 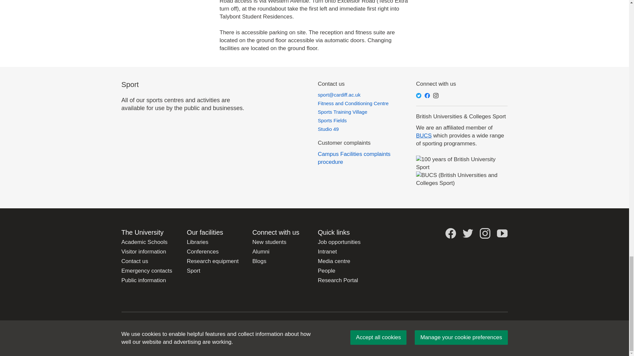 What do you see at coordinates (468, 233) in the screenshot?
I see `twitter no background icon` at bounding box center [468, 233].